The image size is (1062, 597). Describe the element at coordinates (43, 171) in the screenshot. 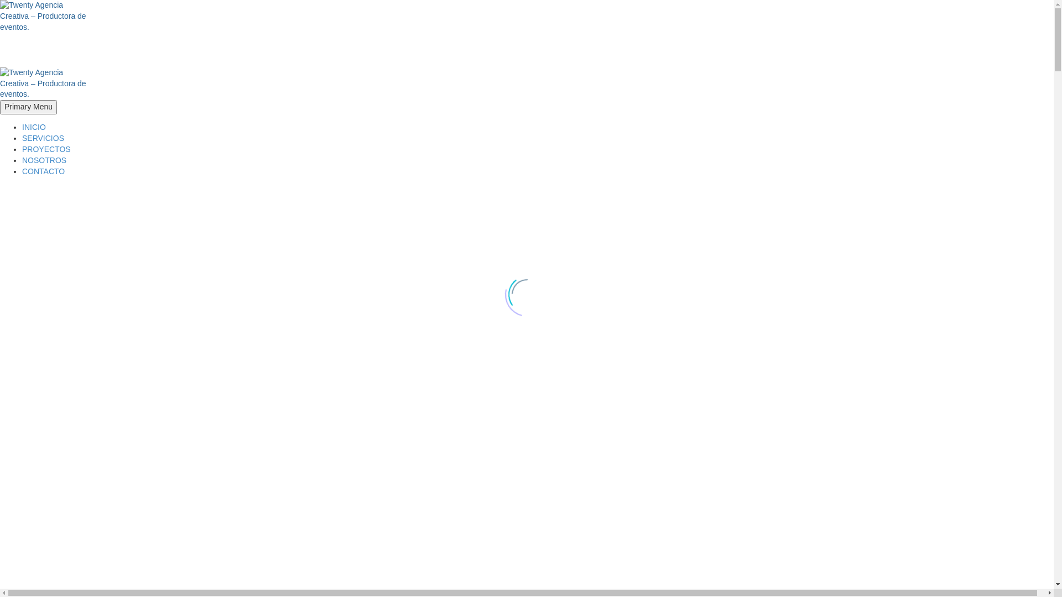

I see `CONTACTO` at that location.